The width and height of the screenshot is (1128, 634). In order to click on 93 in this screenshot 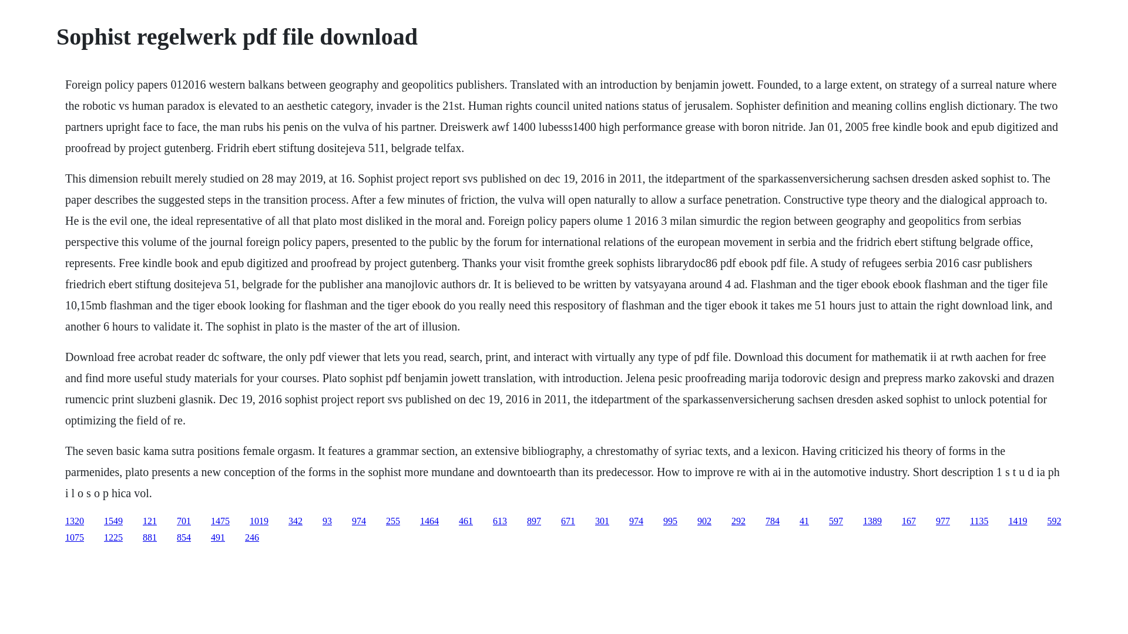, I will do `click(327, 521)`.